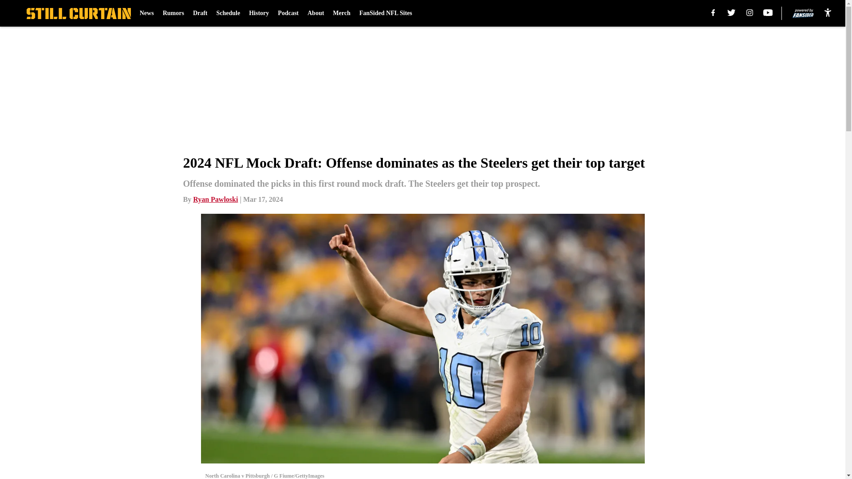  What do you see at coordinates (215, 199) in the screenshot?
I see `Ryan Pawloski` at bounding box center [215, 199].